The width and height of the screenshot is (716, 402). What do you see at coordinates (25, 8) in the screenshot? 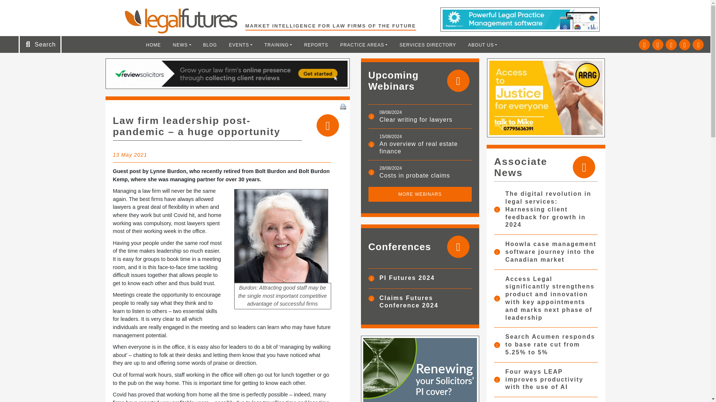
I see `Search` at bounding box center [25, 8].